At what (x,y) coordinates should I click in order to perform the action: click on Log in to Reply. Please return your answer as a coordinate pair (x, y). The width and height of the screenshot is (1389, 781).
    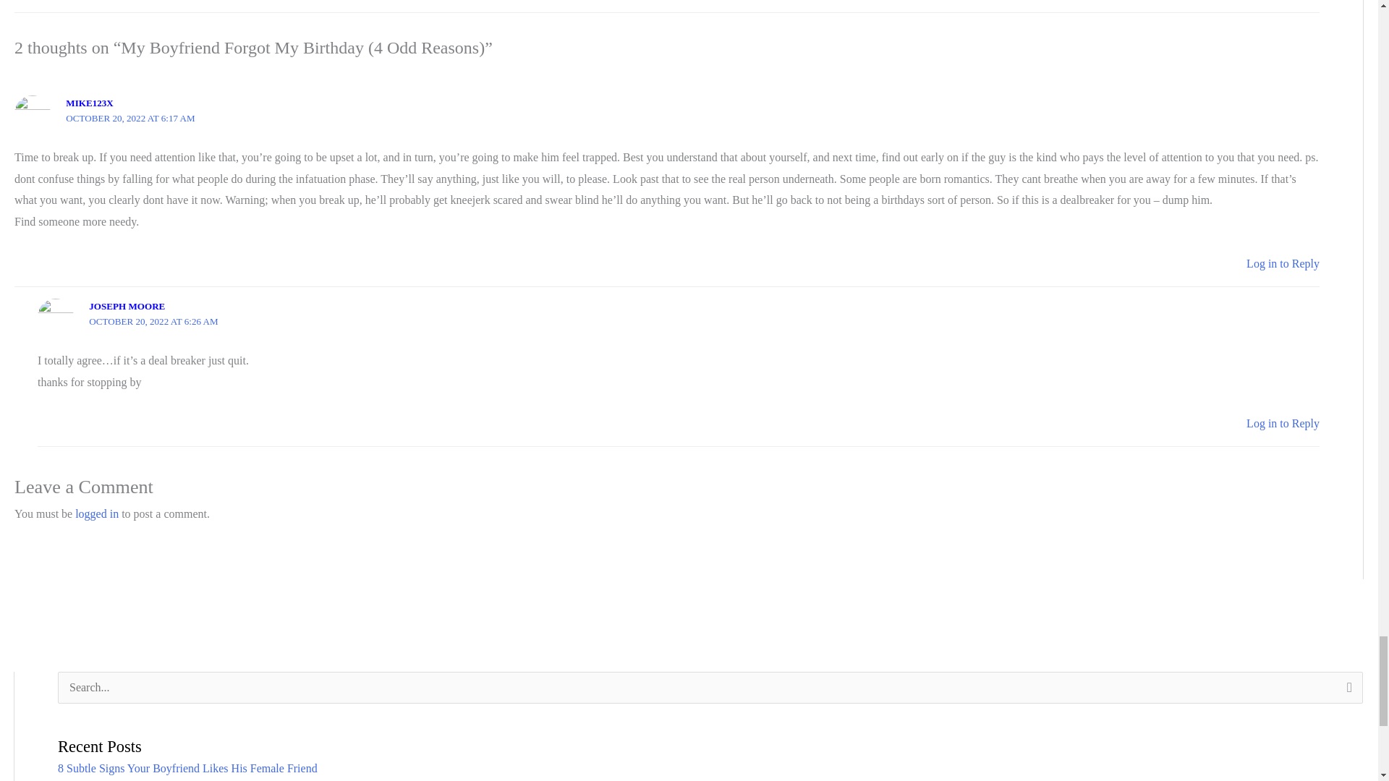
    Looking at the image, I should click on (1283, 423).